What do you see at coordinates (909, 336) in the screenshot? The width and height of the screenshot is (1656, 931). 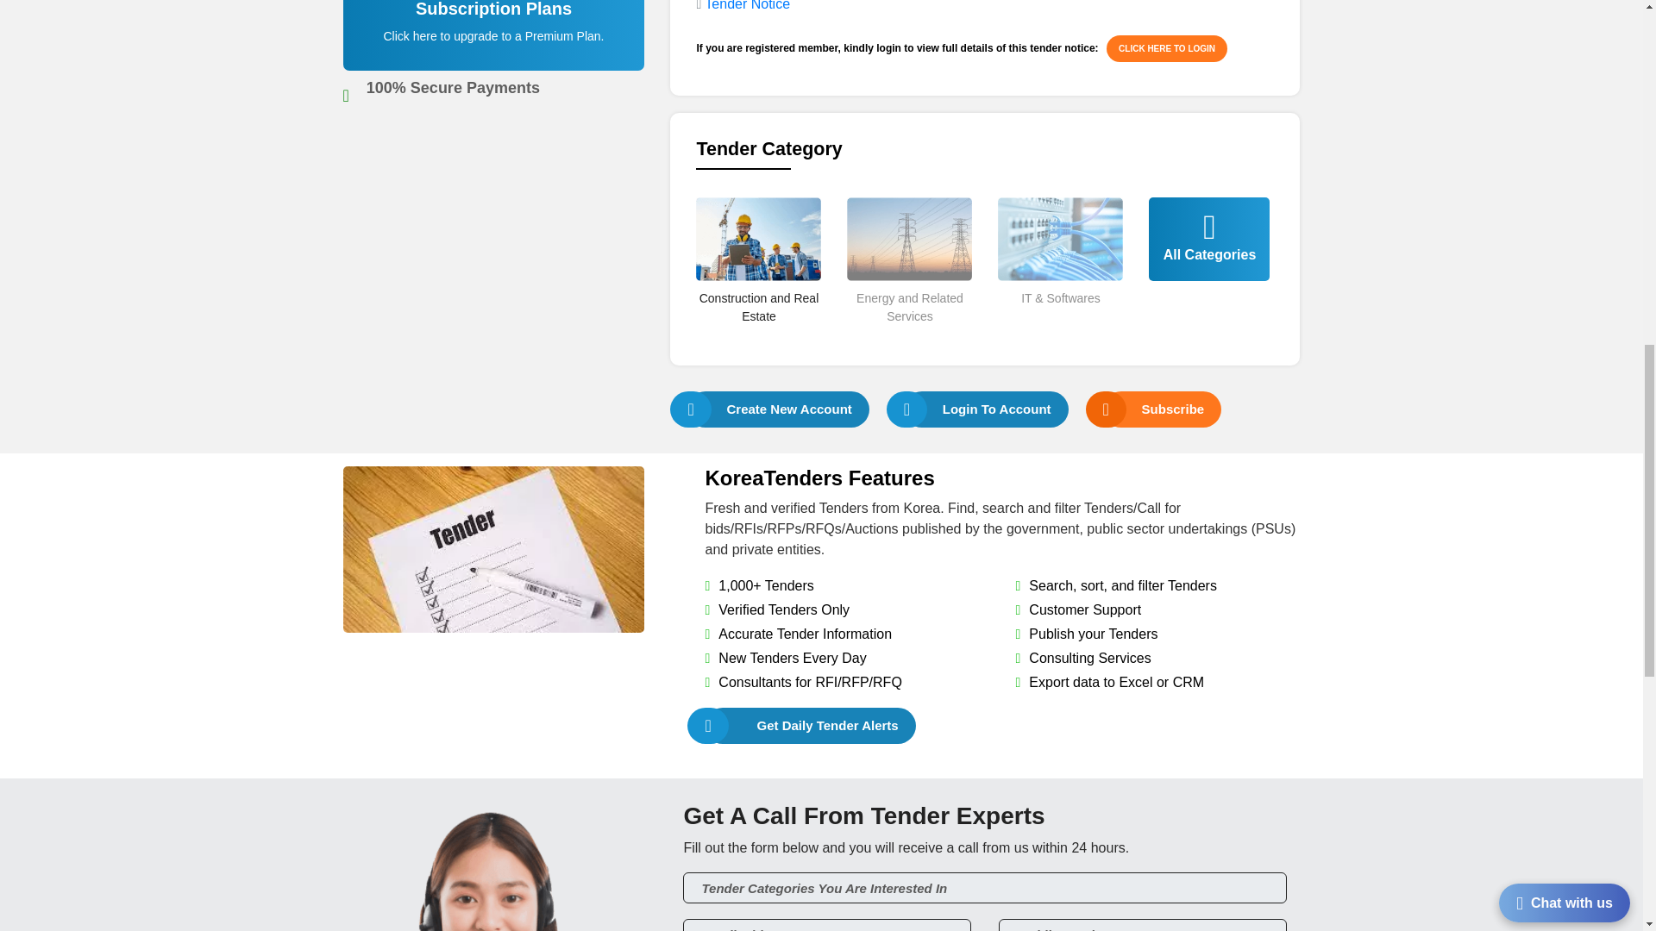 I see `Energy and Related Services` at bounding box center [909, 336].